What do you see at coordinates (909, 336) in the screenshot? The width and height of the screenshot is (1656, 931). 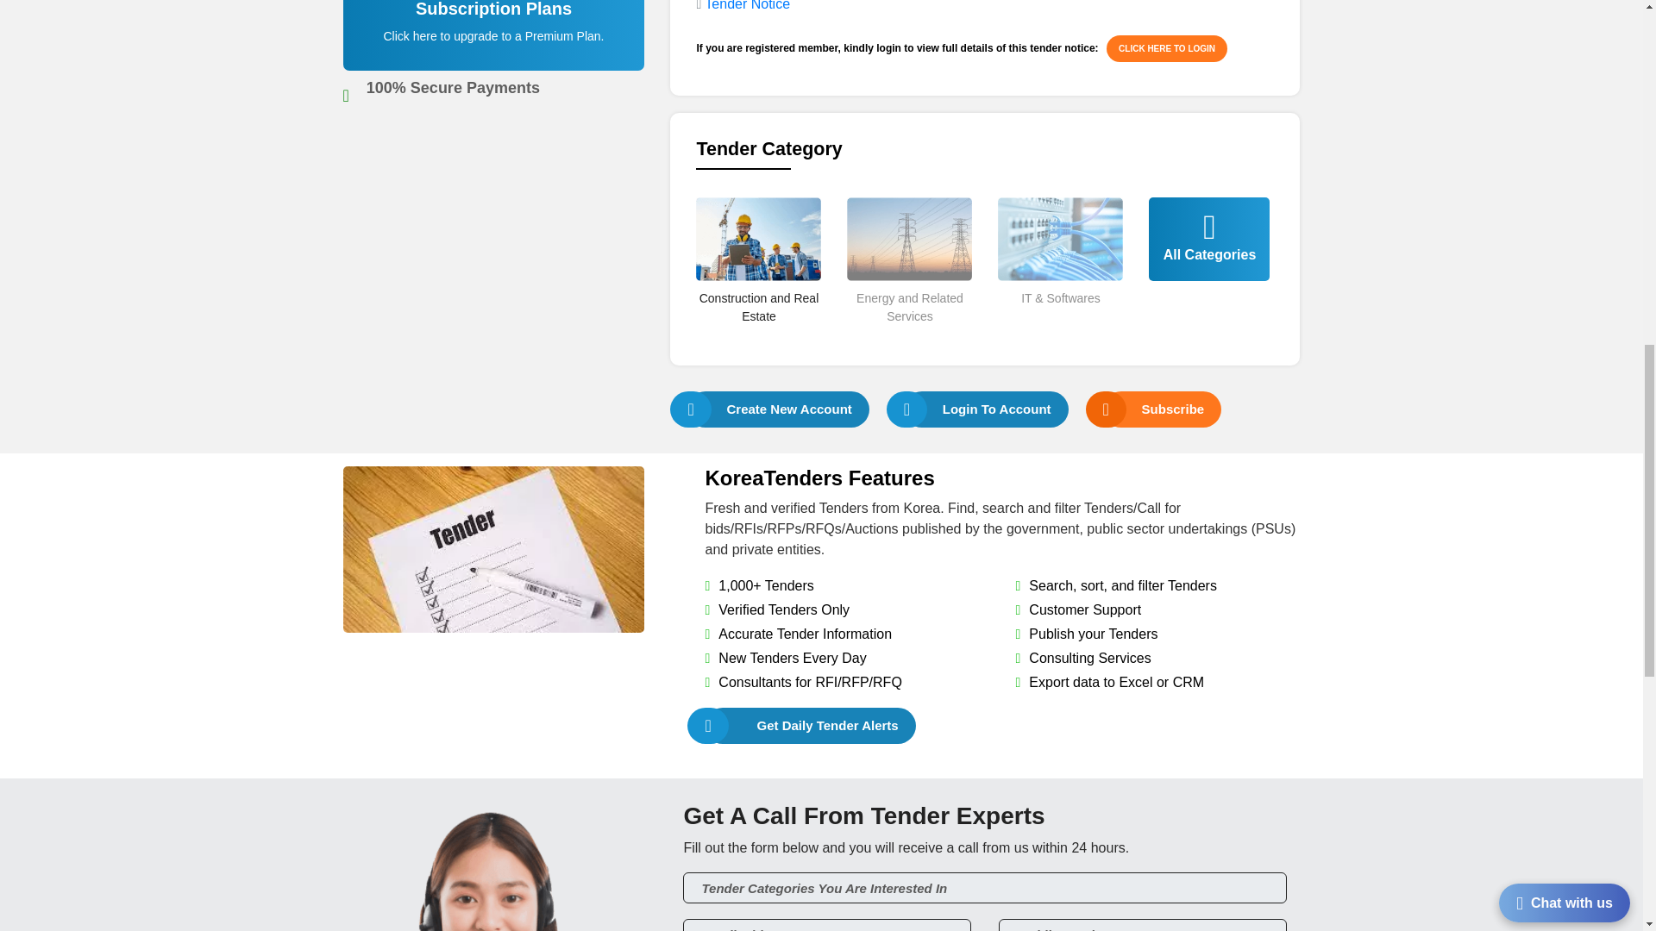 I see `Energy and Related Services` at bounding box center [909, 336].